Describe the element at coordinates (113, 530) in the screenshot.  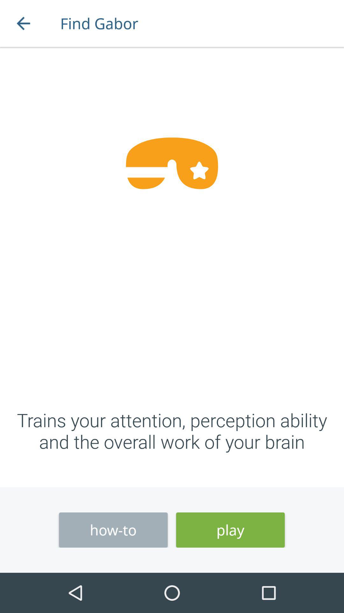
I see `choose how-to icon` at that location.